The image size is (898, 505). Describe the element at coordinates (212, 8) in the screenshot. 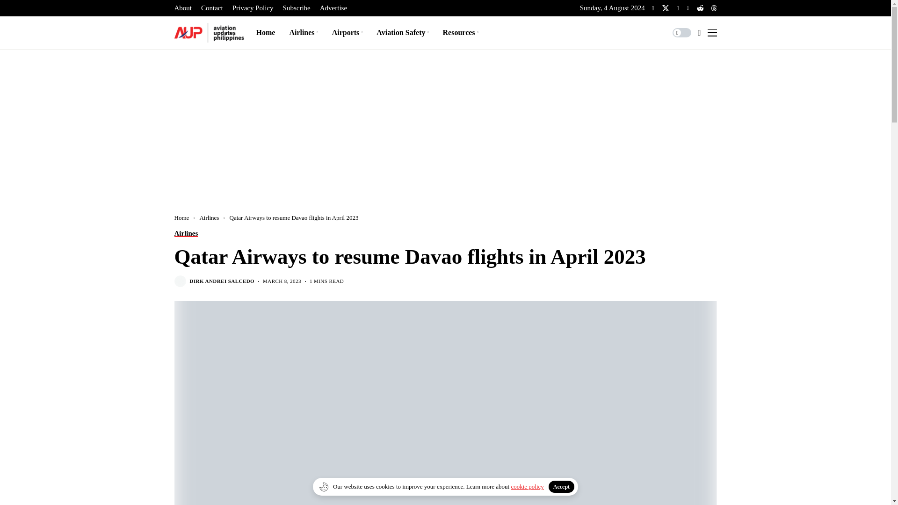

I see `Contact` at that location.